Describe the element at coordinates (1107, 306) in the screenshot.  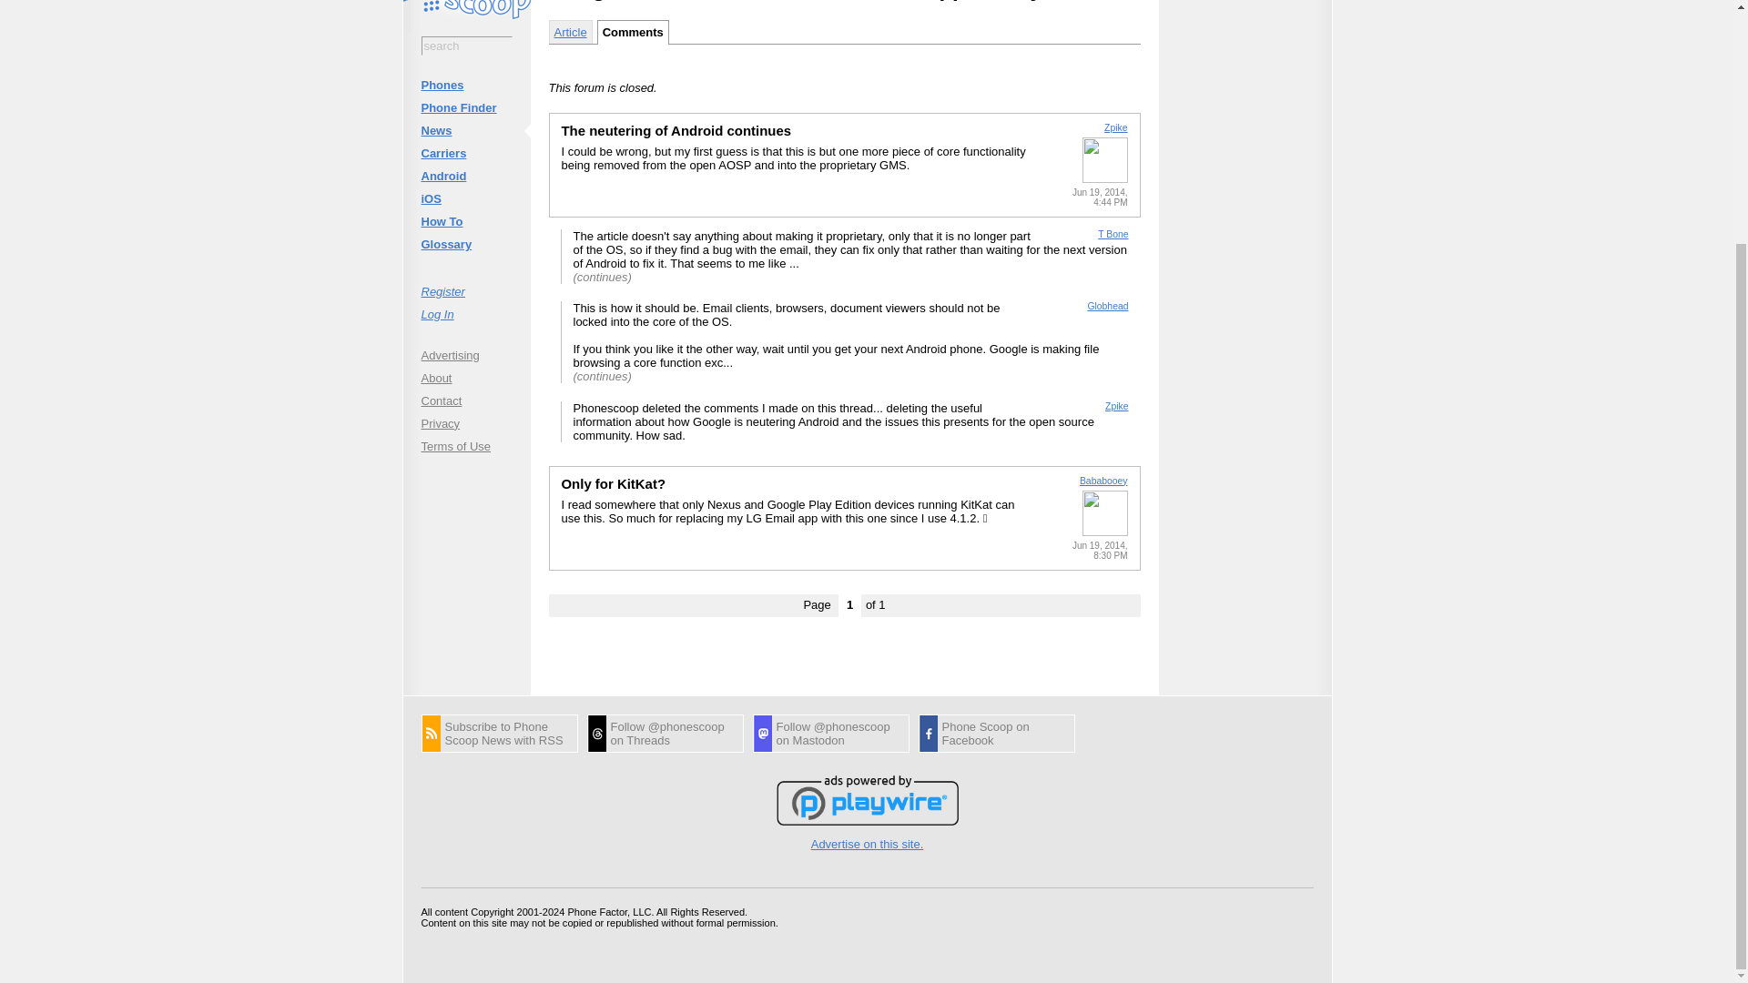
I see `Globhead` at that location.